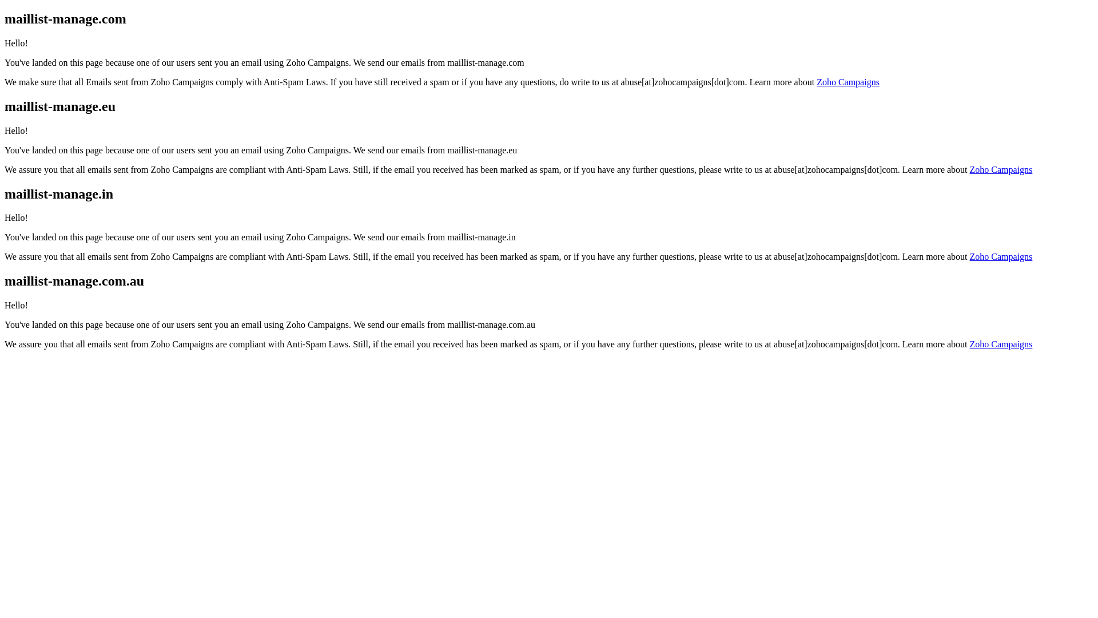  I want to click on Zoho Campaigns, so click(1001, 256).